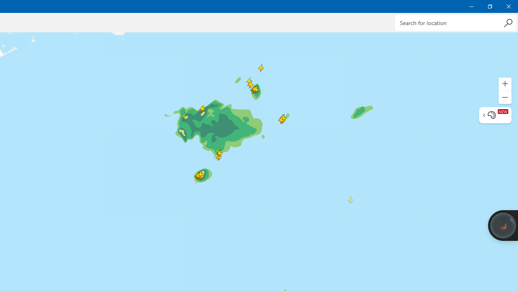 The height and width of the screenshot is (291, 518). I want to click on Search, so click(508, 23).